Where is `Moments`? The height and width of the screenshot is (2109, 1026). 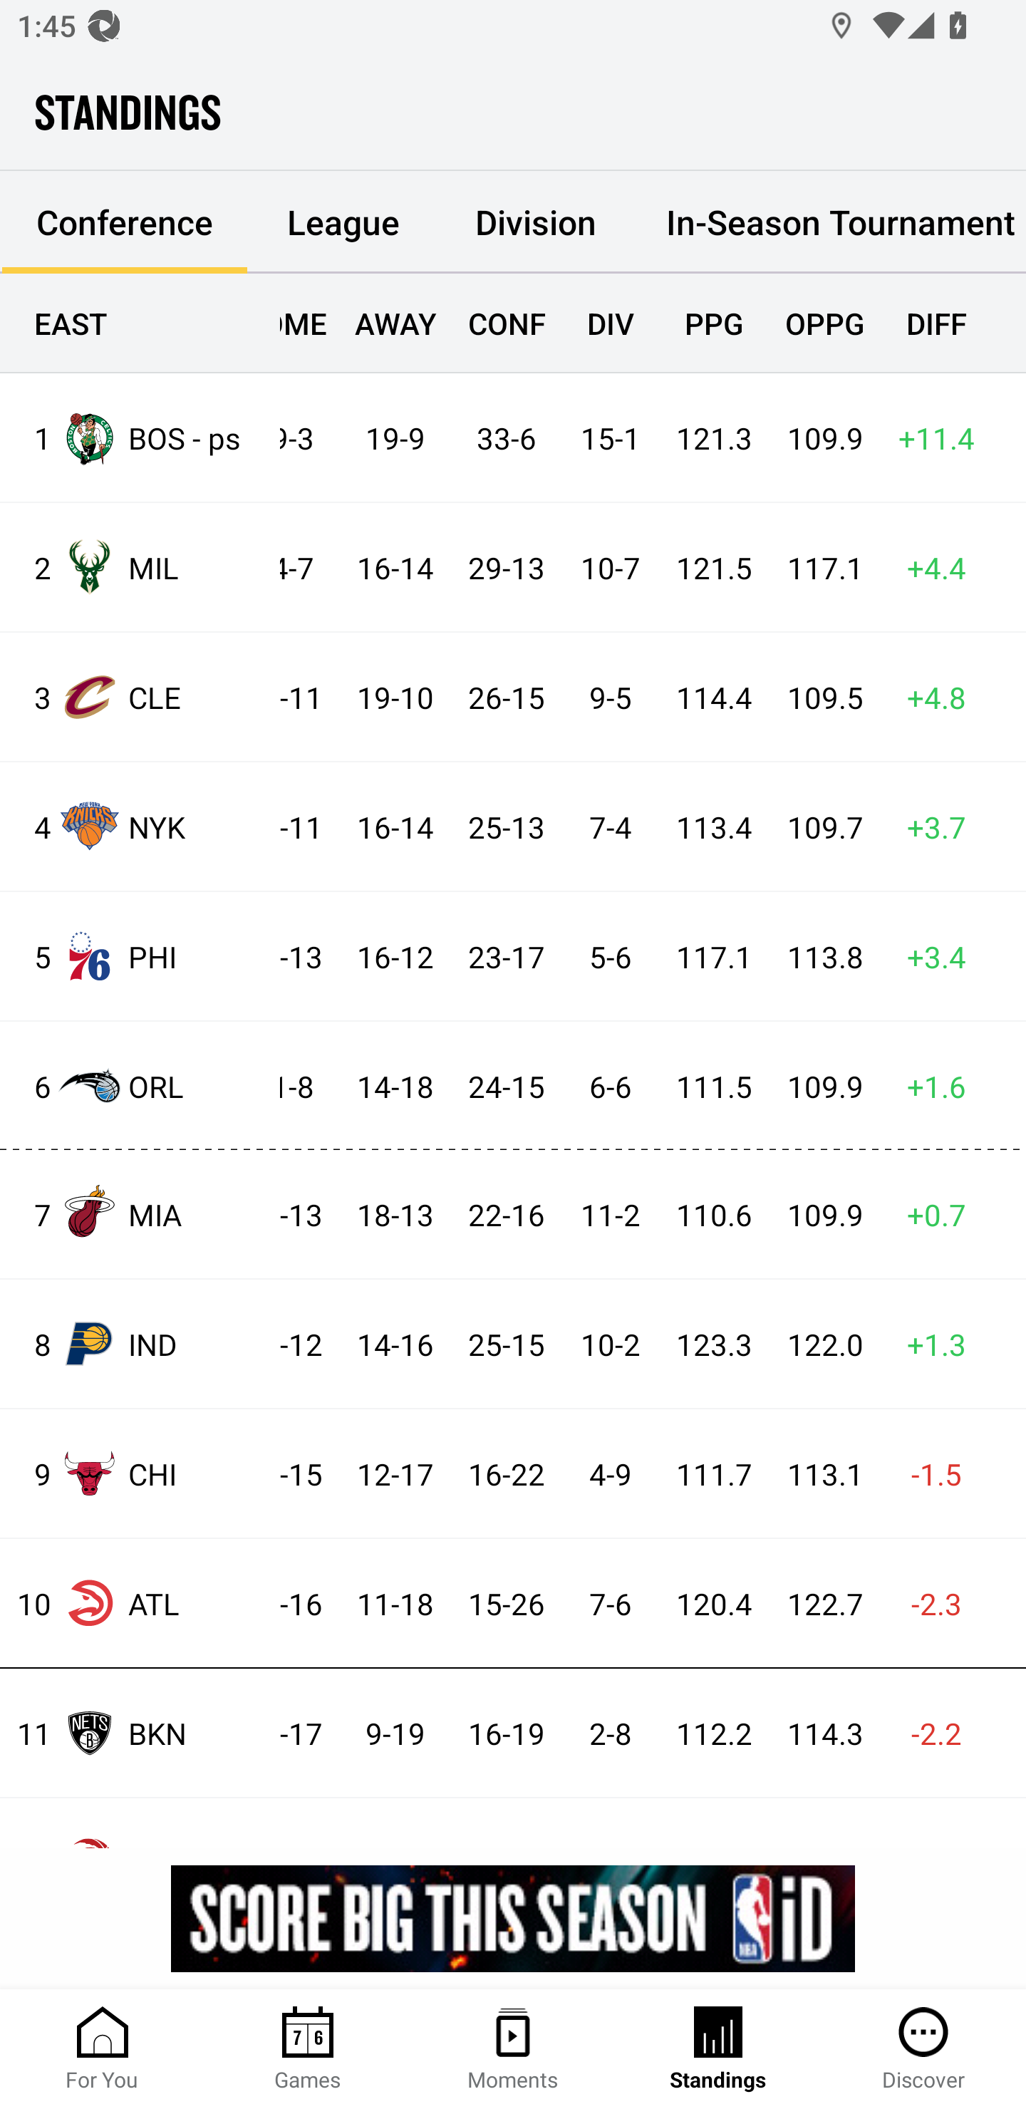
Moments is located at coordinates (513, 2049).